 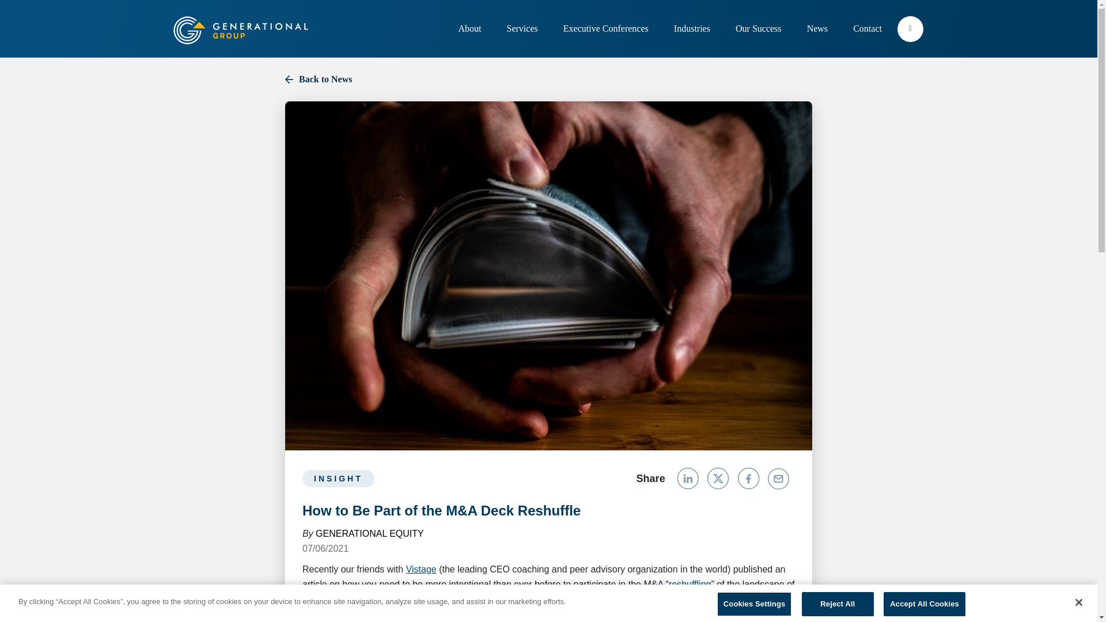 I want to click on Share via Email, so click(x=778, y=478).